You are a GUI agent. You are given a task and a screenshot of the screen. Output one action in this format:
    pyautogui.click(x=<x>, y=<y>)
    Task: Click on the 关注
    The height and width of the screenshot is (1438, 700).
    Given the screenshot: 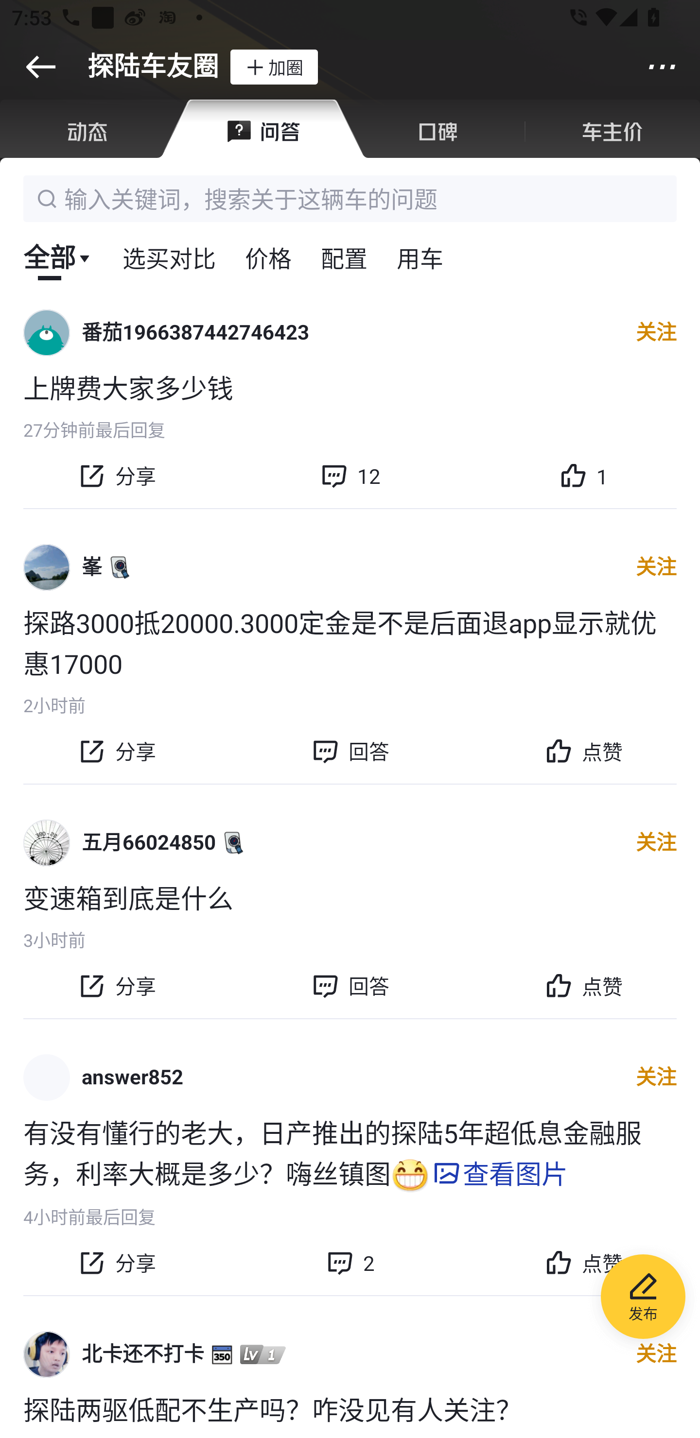 What is the action you would take?
    pyautogui.click(x=656, y=567)
    